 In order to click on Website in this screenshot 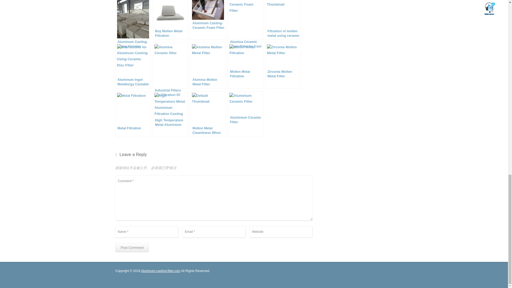, I will do `click(281, 231)`.